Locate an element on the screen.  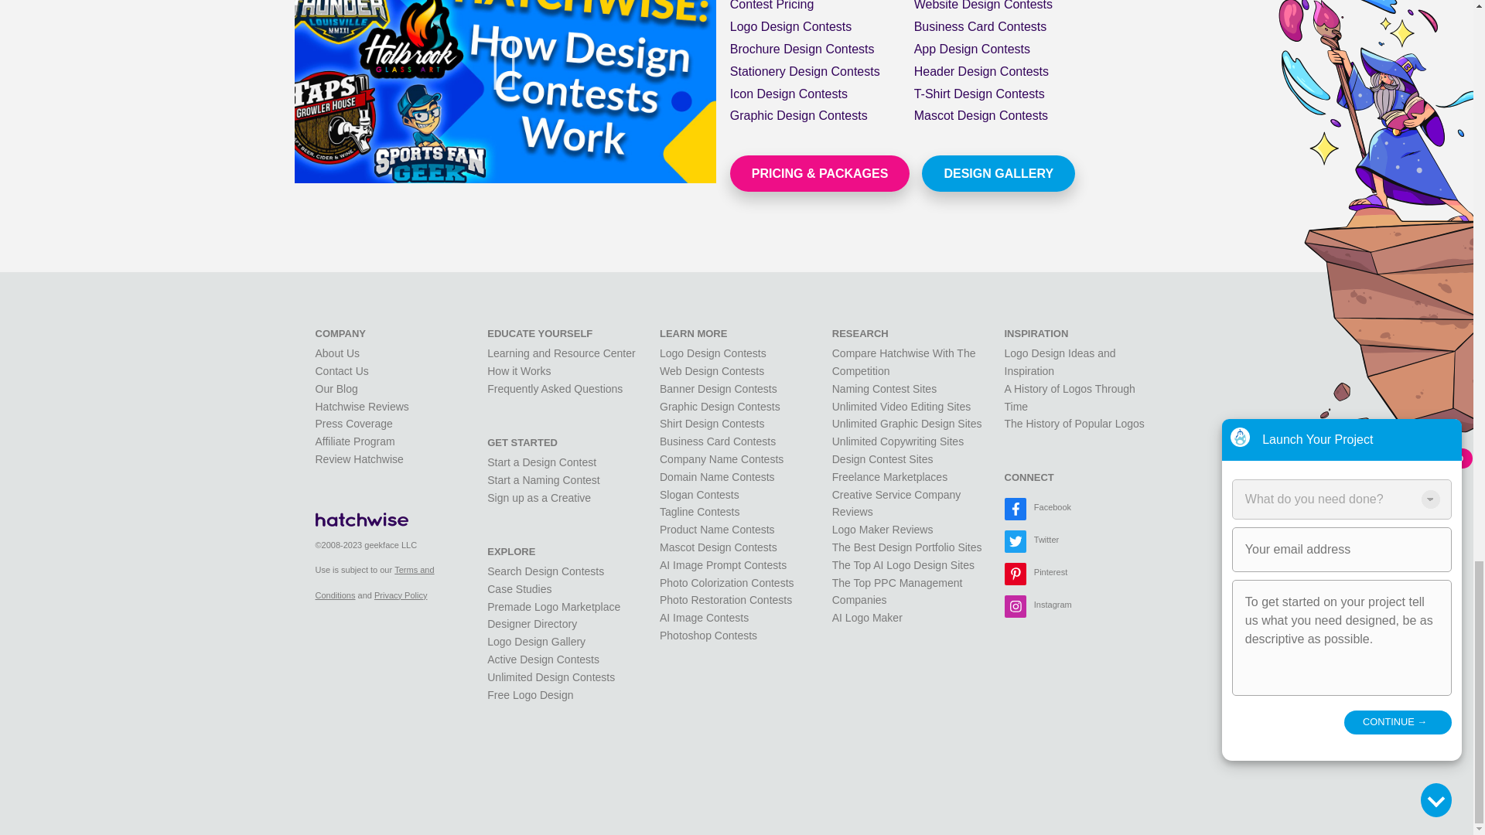
Logo Design Contests is located at coordinates (790, 26).